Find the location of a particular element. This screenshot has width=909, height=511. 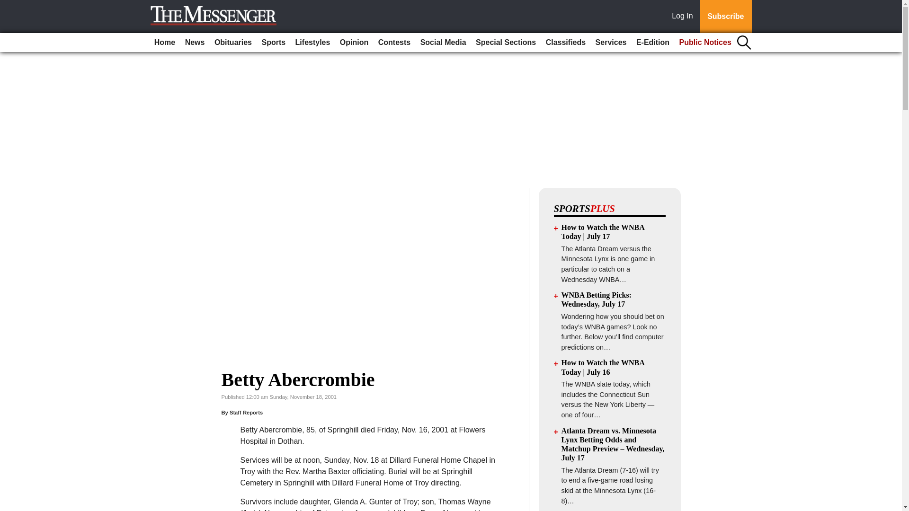

Log In is located at coordinates (684, 17).